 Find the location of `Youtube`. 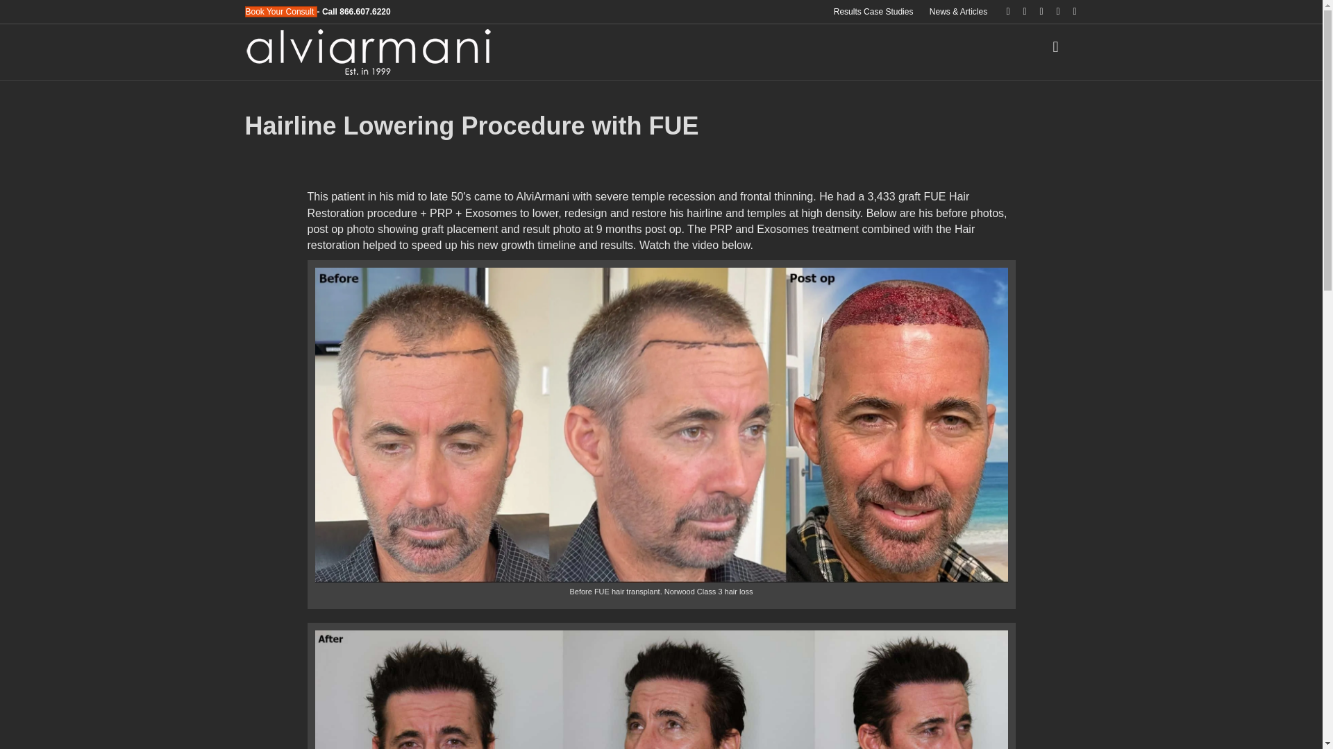

Youtube is located at coordinates (1034, 10).